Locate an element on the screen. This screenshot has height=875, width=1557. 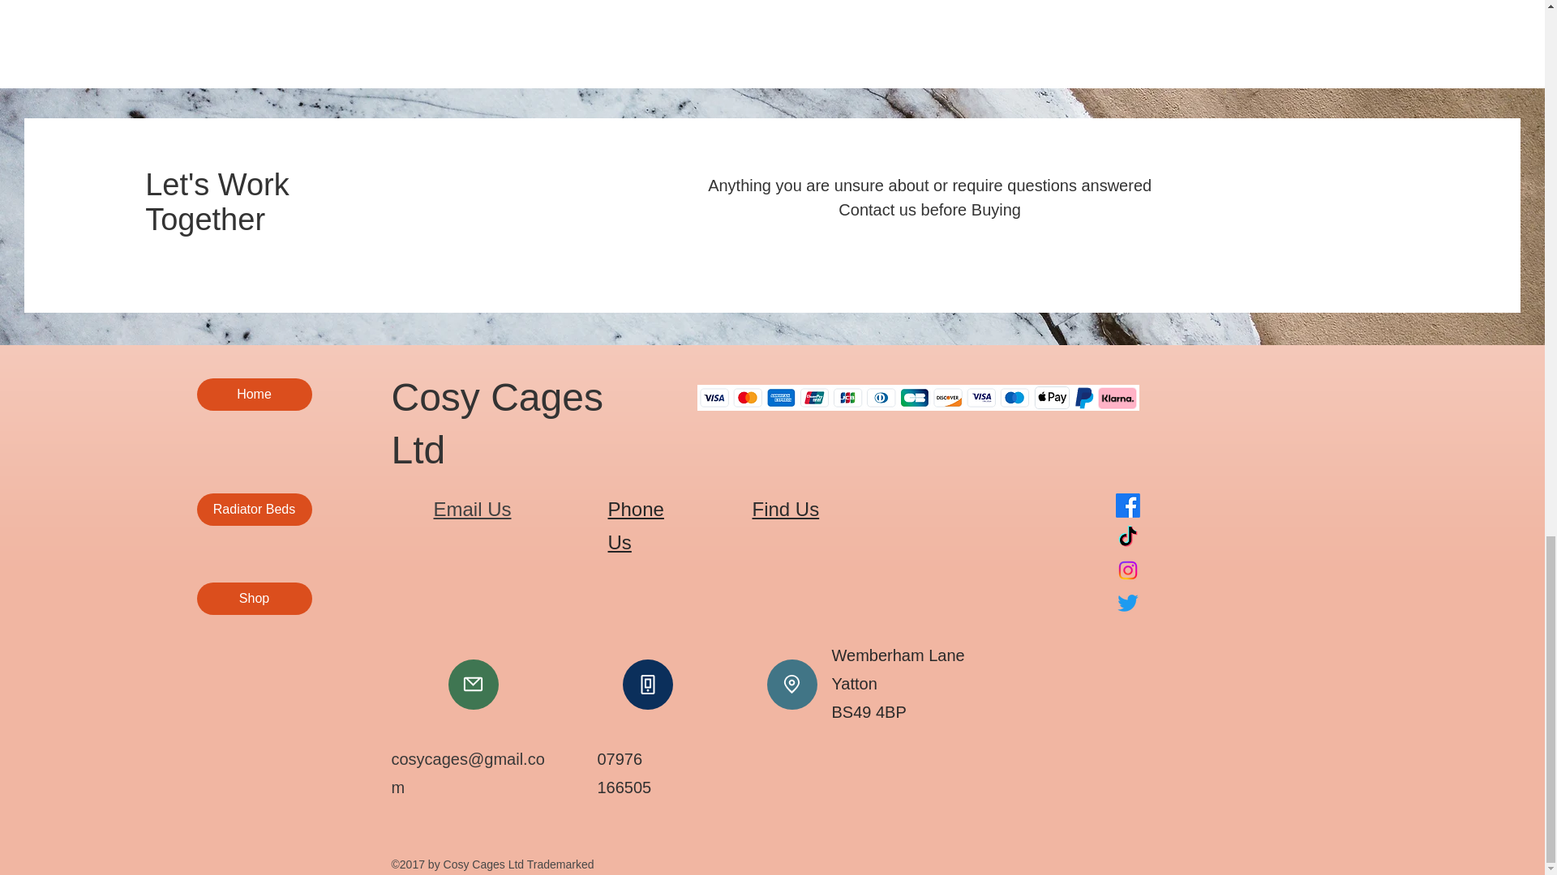
BS49 4BP is located at coordinates (869, 711).